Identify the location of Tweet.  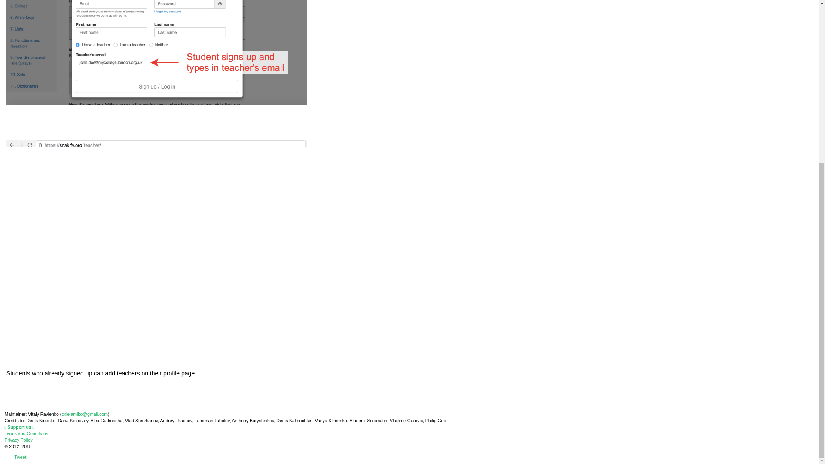
(20, 457).